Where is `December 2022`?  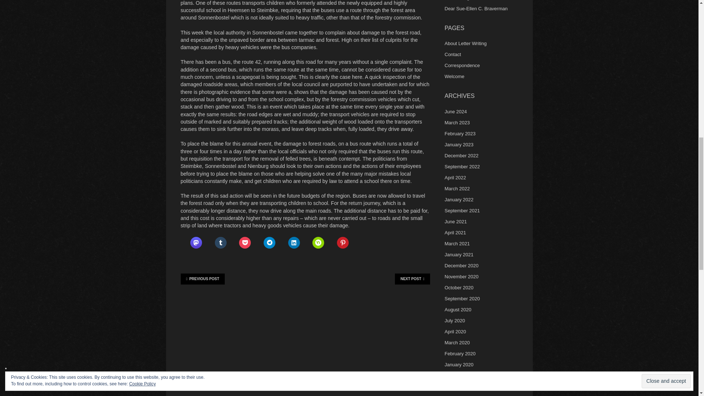 December 2022 is located at coordinates (461, 155).